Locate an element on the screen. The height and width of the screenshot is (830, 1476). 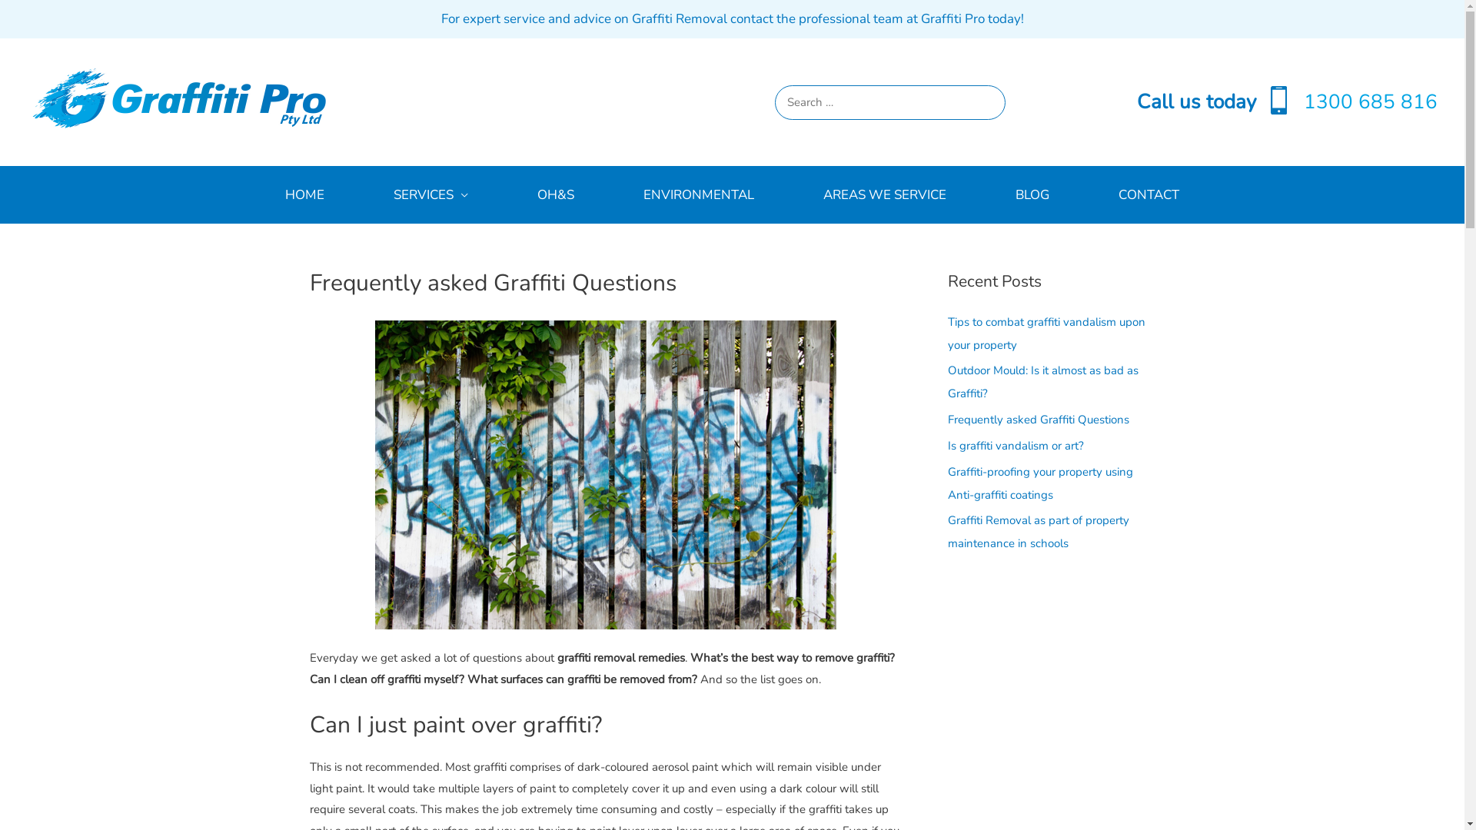
Search is located at coordinates (987, 105).